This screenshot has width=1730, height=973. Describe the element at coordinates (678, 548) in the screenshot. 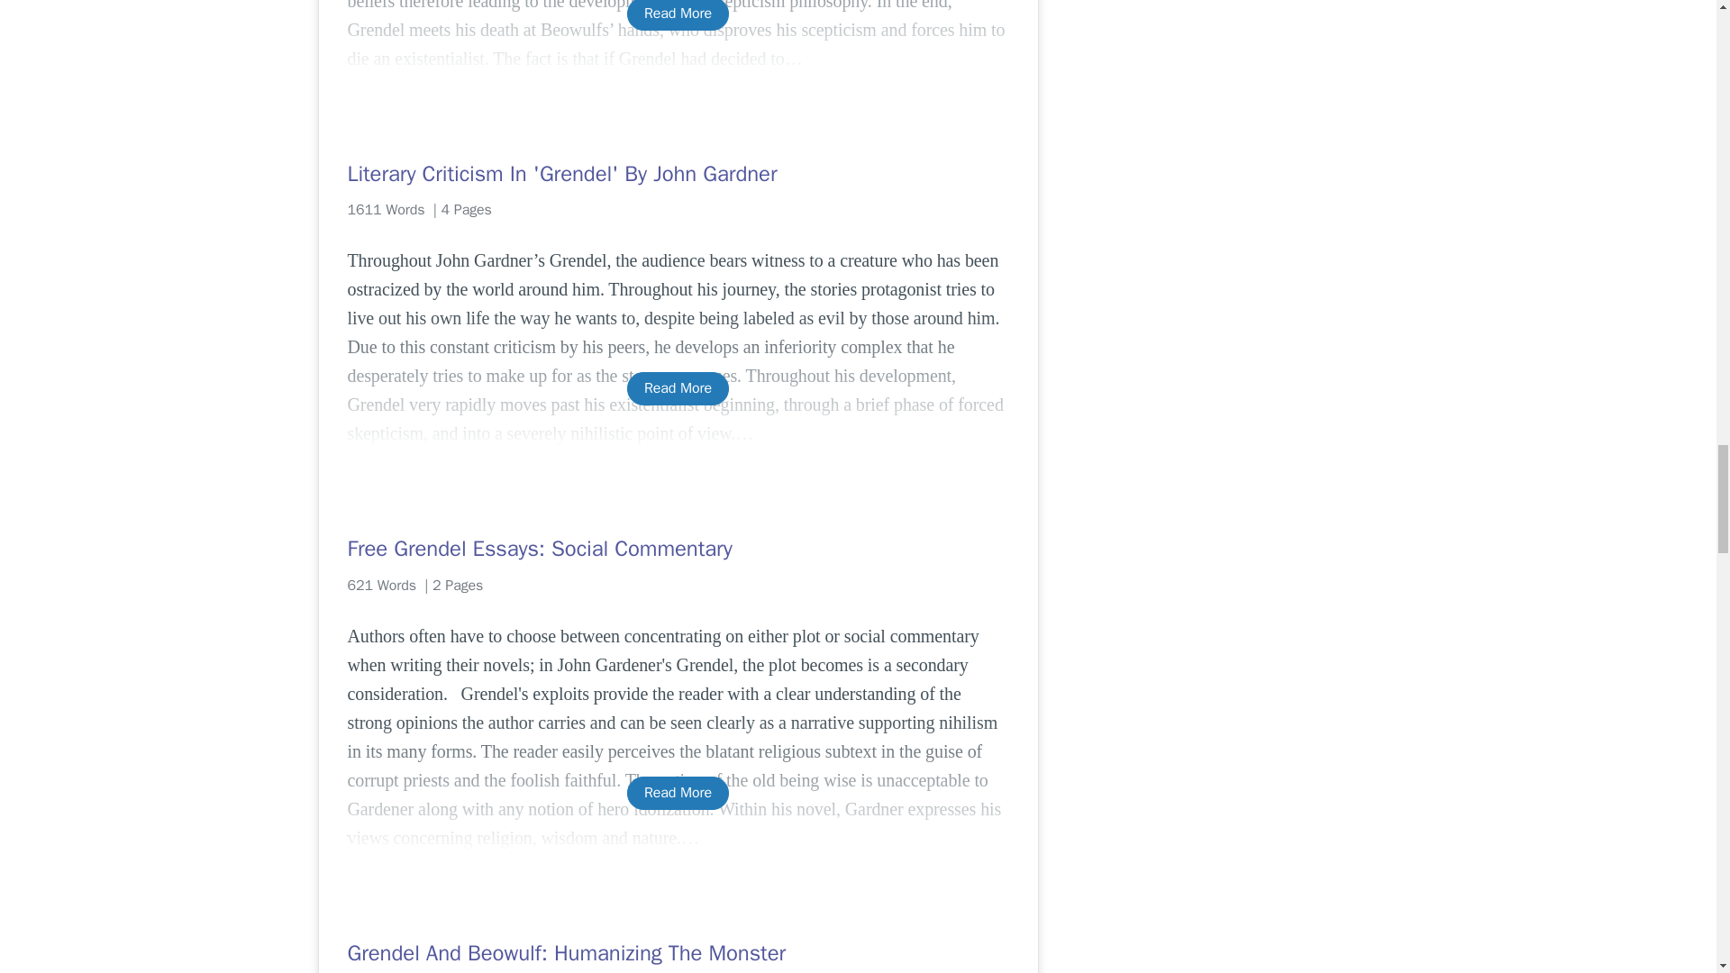

I see `Free Grendel Essays: Social Commentary` at that location.